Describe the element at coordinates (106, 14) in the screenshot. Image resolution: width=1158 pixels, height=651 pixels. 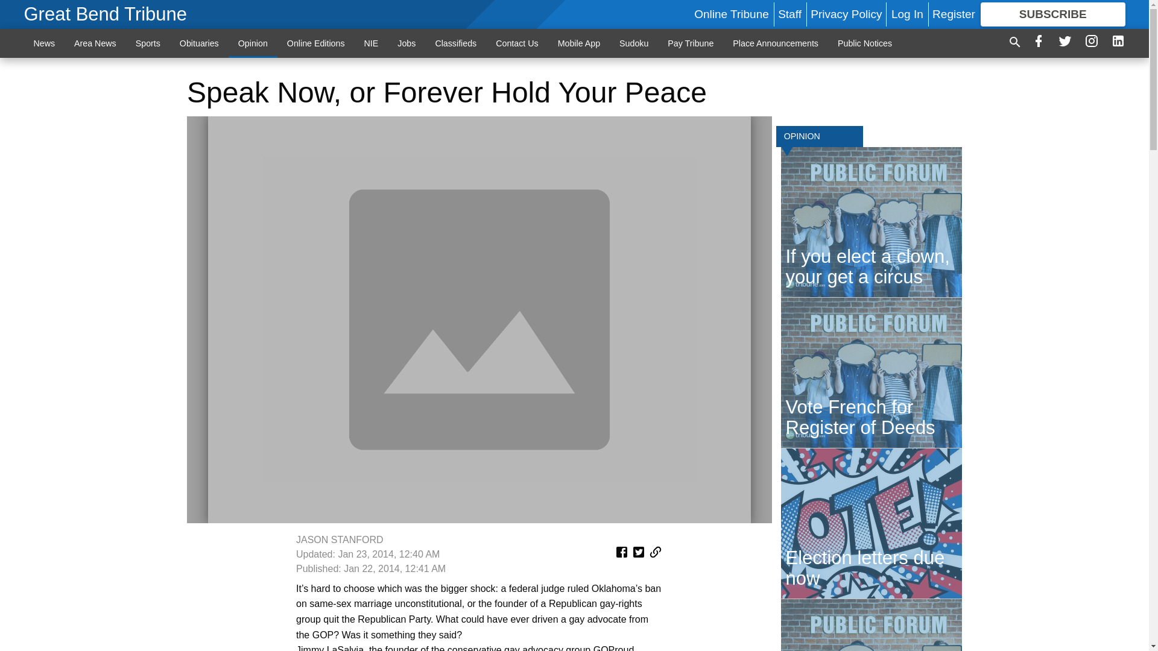
I see `Great Bend Tribune` at that location.